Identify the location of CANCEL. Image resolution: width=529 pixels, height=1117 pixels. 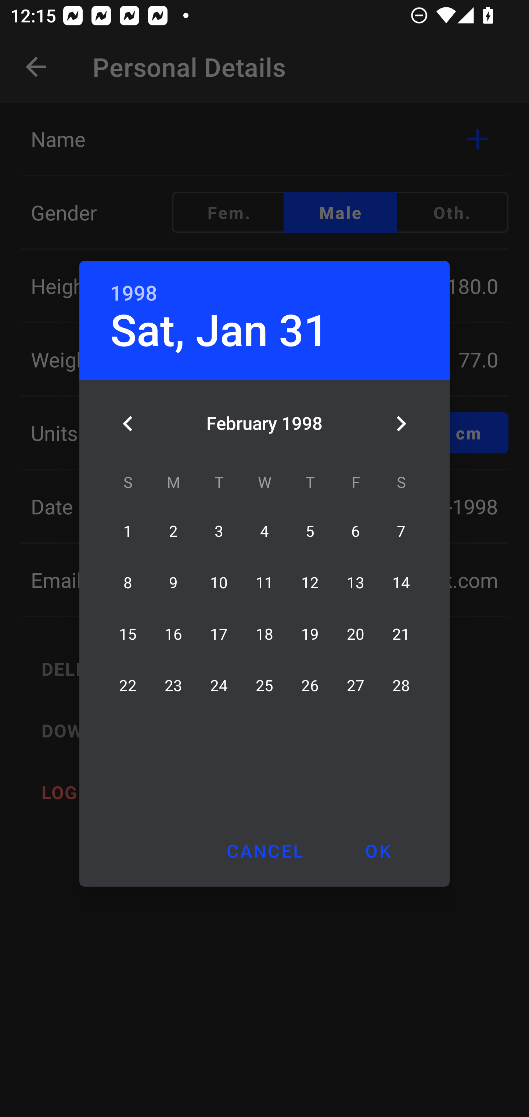
(264, 850).